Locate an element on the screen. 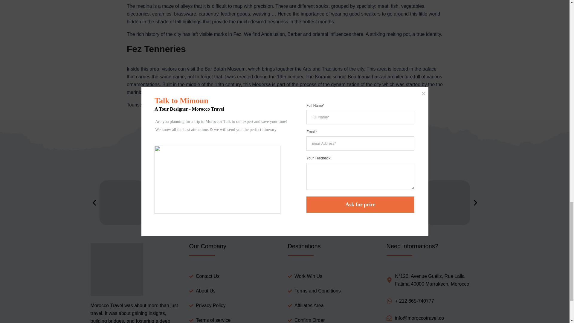 This screenshot has height=323, width=574. Confirm Order is located at coordinates (334, 320).